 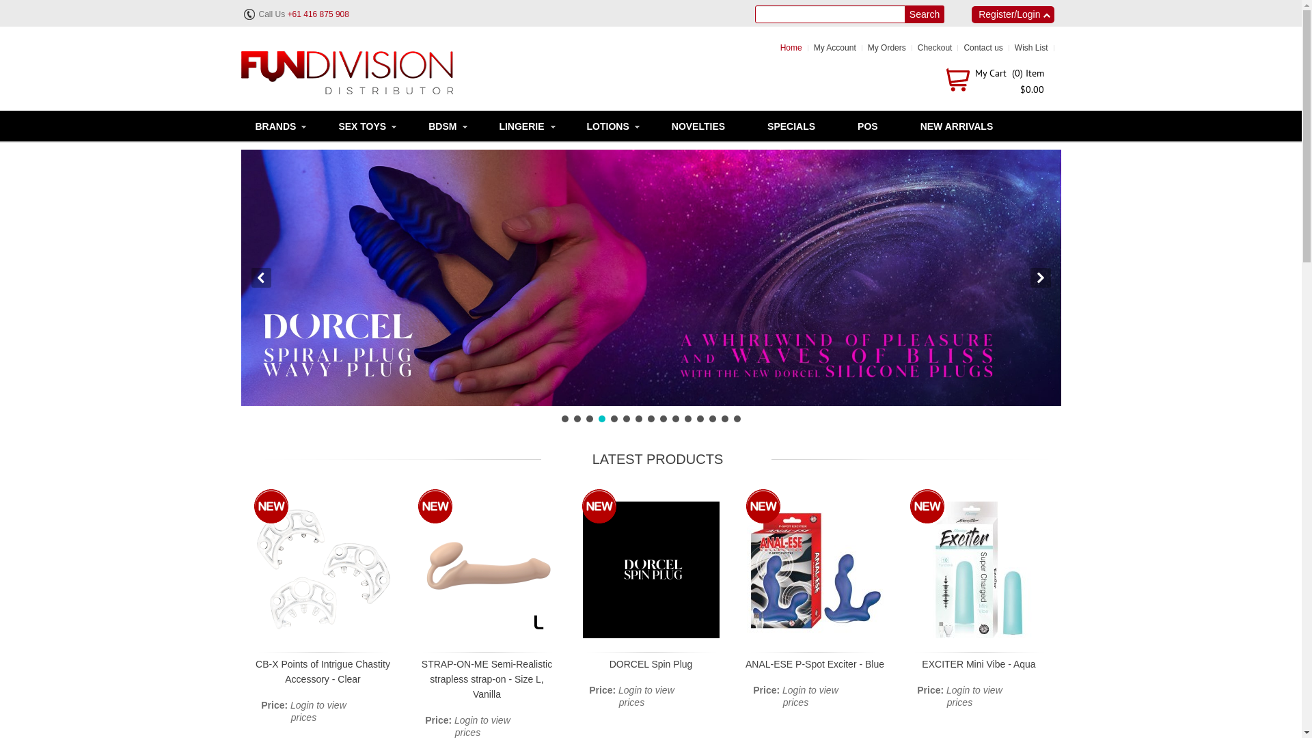 What do you see at coordinates (791, 126) in the screenshot?
I see `SPECIALS` at bounding box center [791, 126].